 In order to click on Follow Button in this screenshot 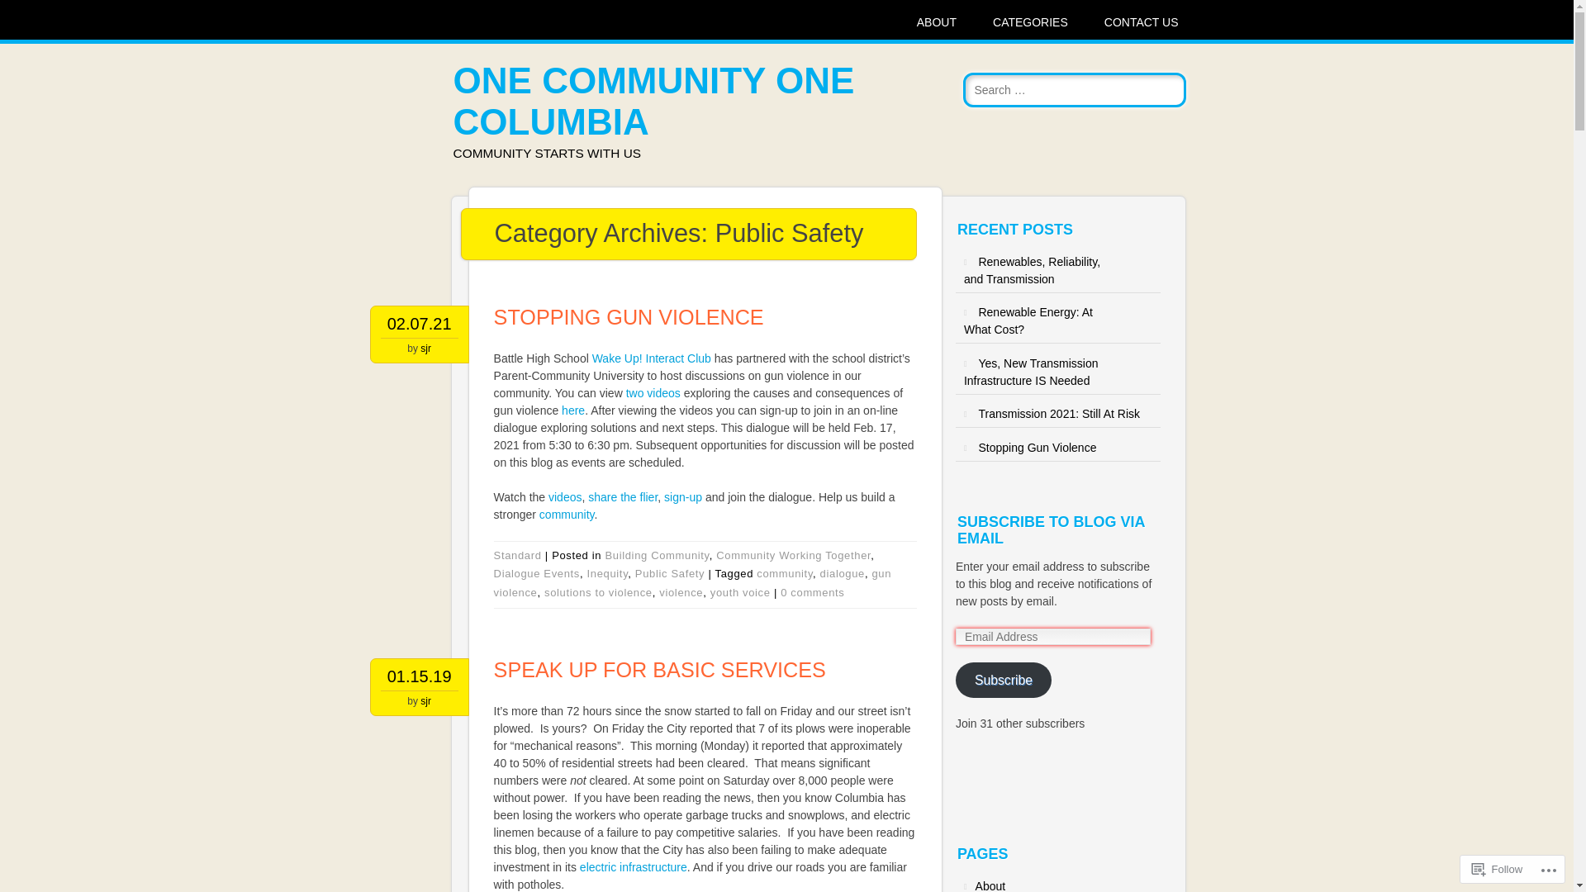, I will do `click(1058, 787)`.